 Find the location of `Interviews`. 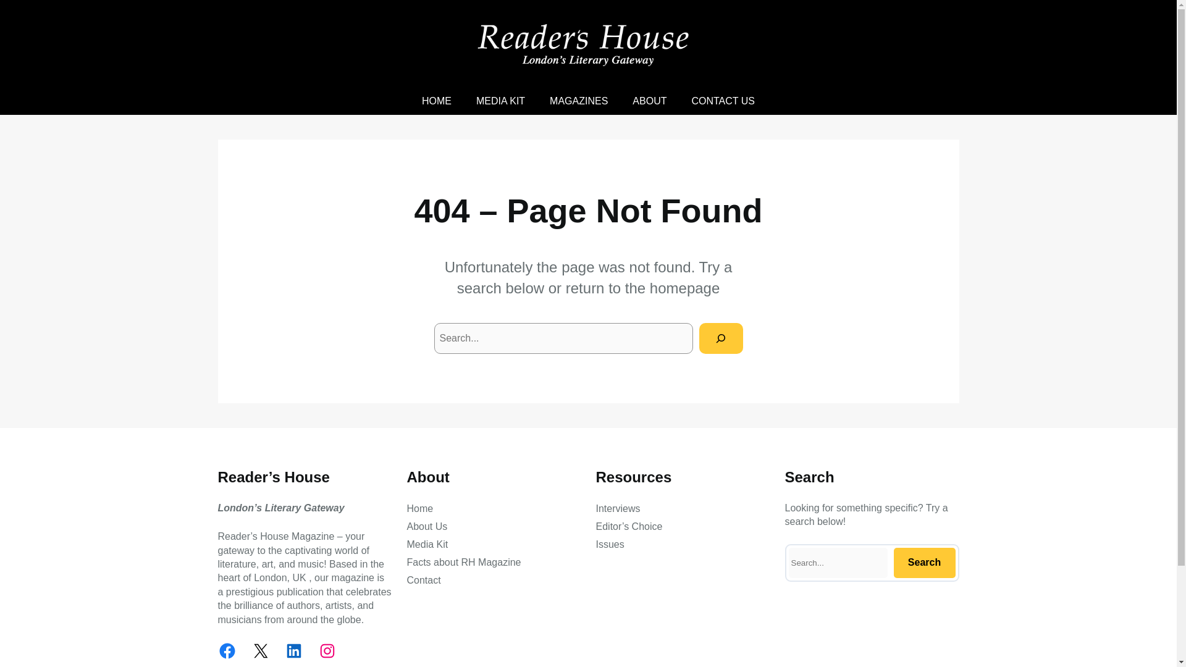

Interviews is located at coordinates (618, 509).